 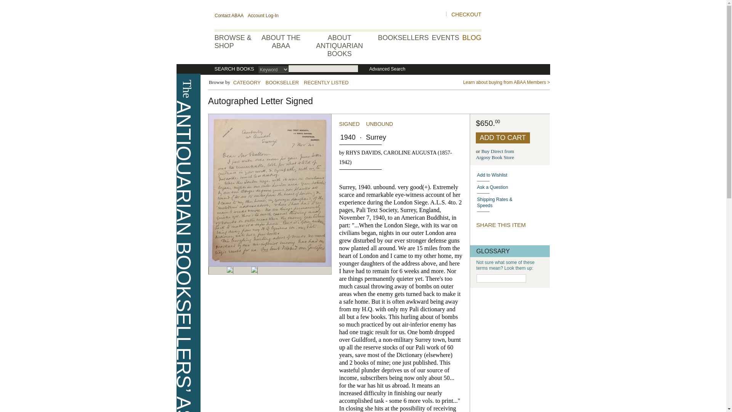 What do you see at coordinates (247, 82) in the screenshot?
I see `CATEGORY` at bounding box center [247, 82].